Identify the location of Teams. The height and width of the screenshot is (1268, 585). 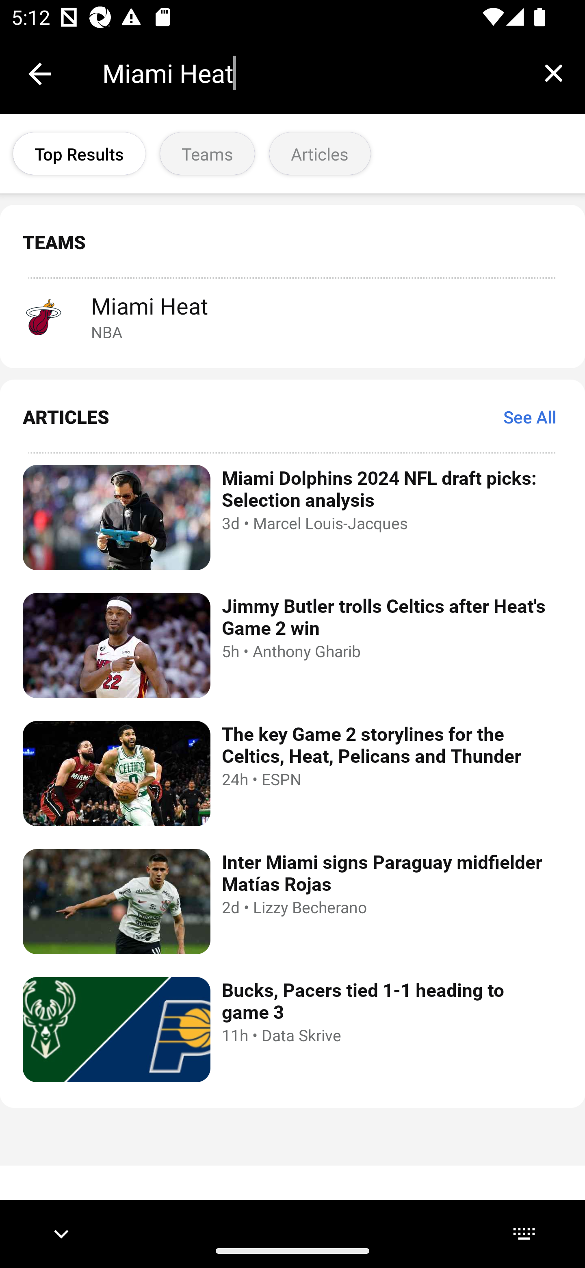
(207, 154).